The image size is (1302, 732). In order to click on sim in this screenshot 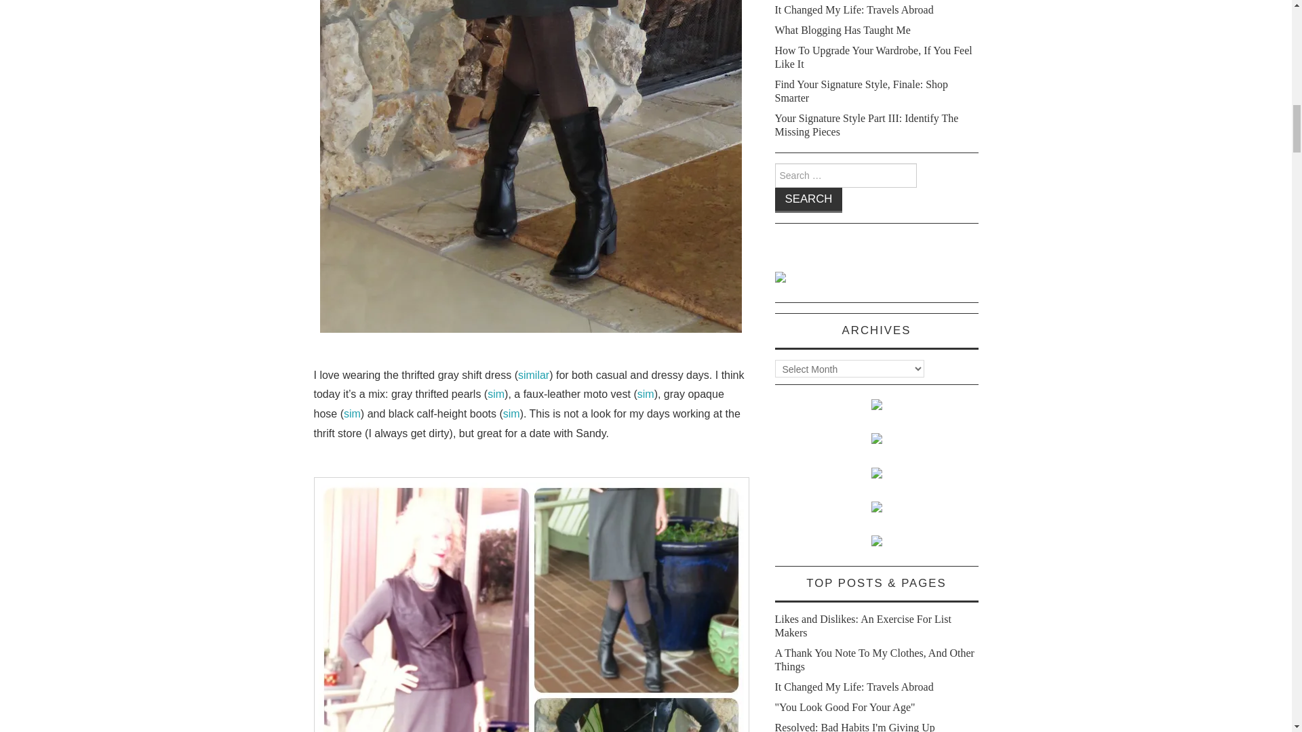, I will do `click(496, 394)`.